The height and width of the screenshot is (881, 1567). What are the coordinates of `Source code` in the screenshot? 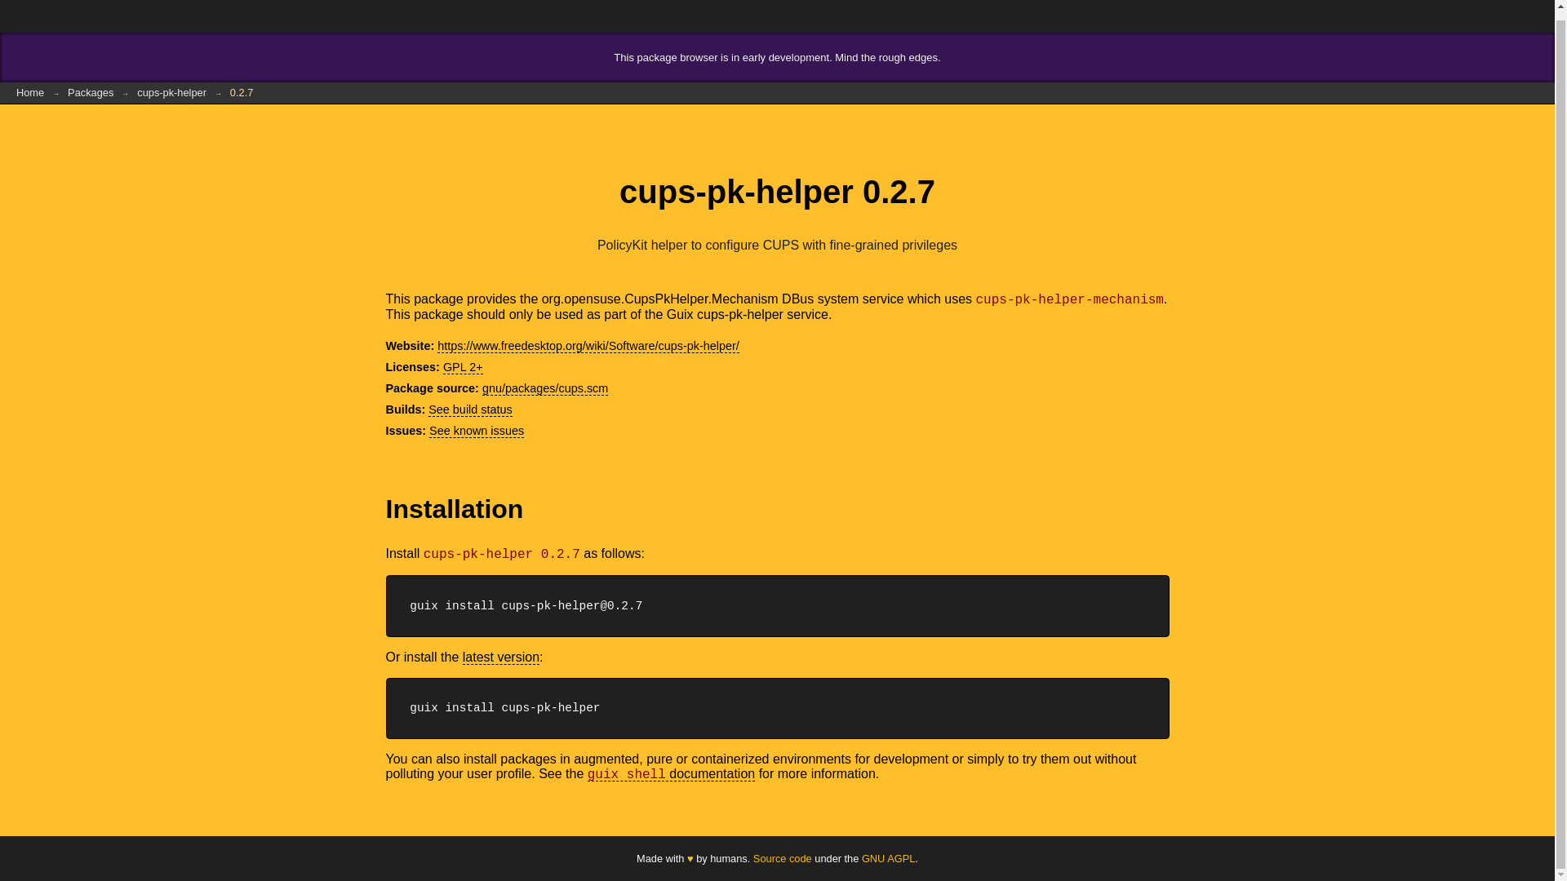 It's located at (782, 858).